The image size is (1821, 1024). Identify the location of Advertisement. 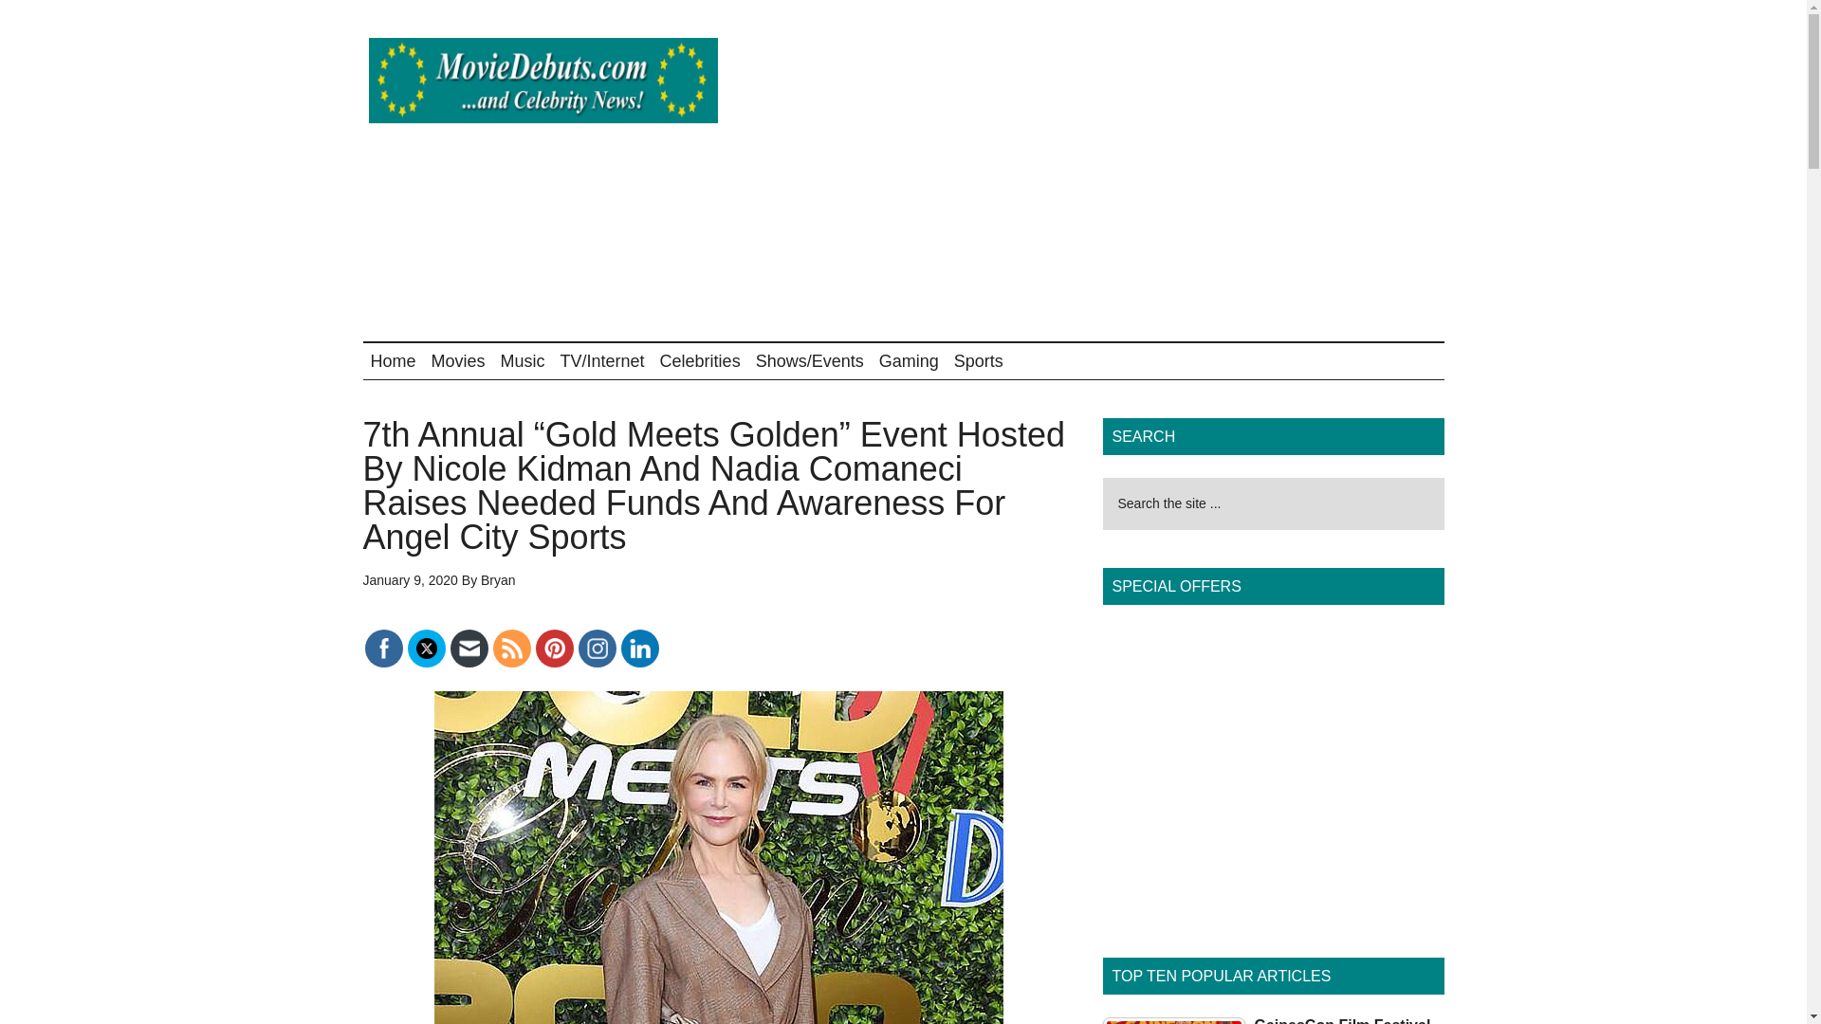
(1098, 170).